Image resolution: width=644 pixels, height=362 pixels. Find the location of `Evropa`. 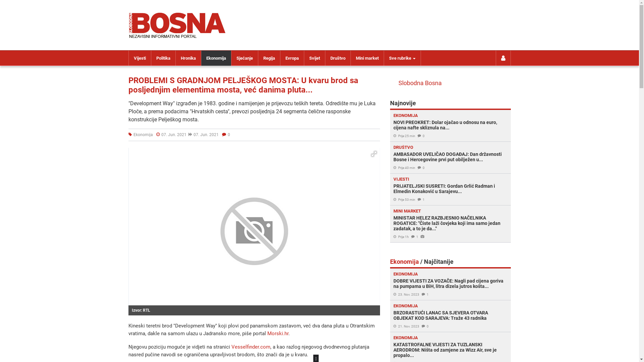

Evropa is located at coordinates (292, 58).